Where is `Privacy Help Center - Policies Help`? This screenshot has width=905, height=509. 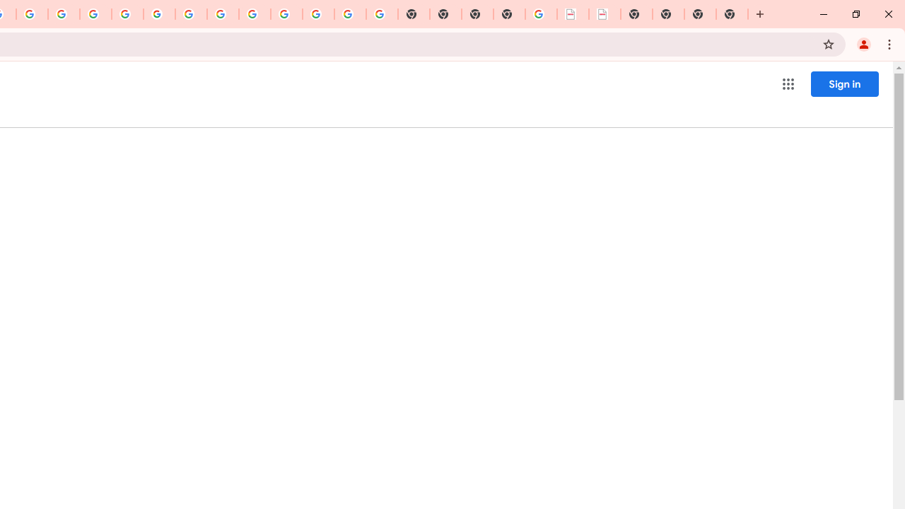 Privacy Help Center - Policies Help is located at coordinates (95, 14).